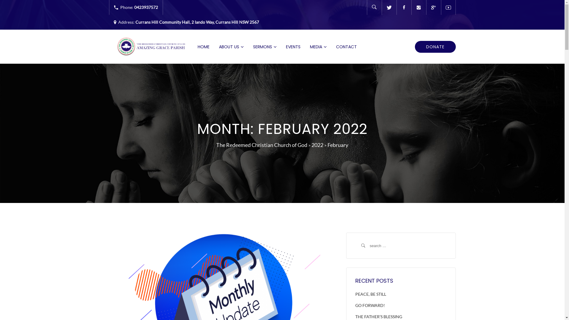  Describe the element at coordinates (370, 294) in the screenshot. I see `PEACE, BE STILL` at that location.